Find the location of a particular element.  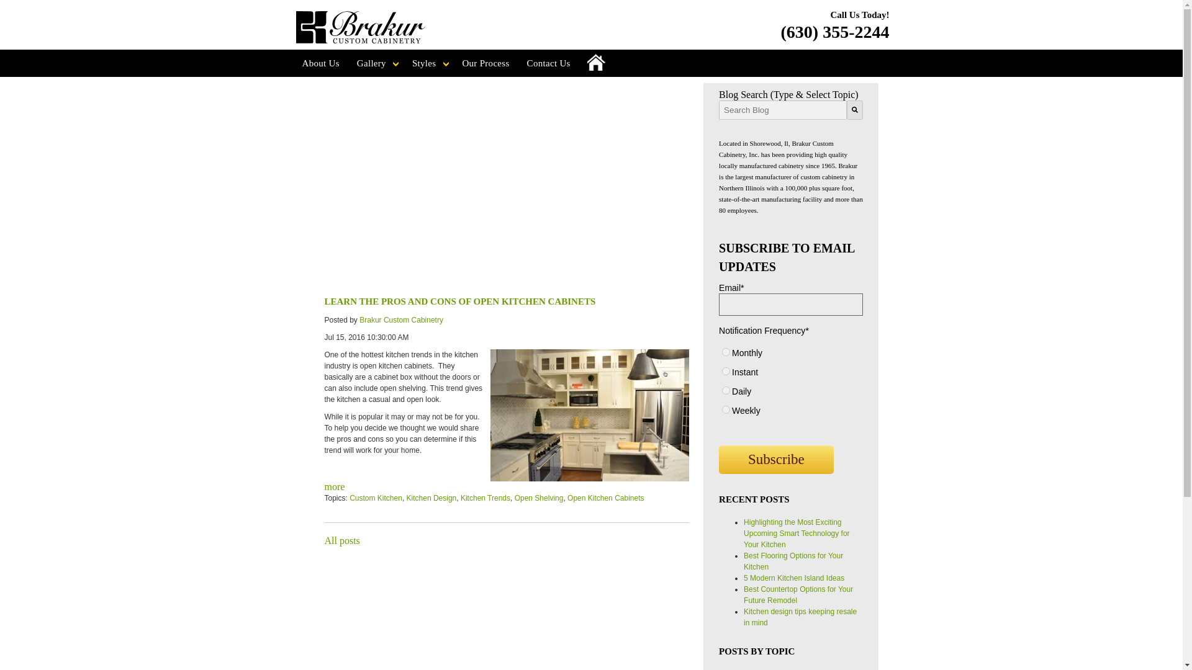

instant is located at coordinates (726, 371).